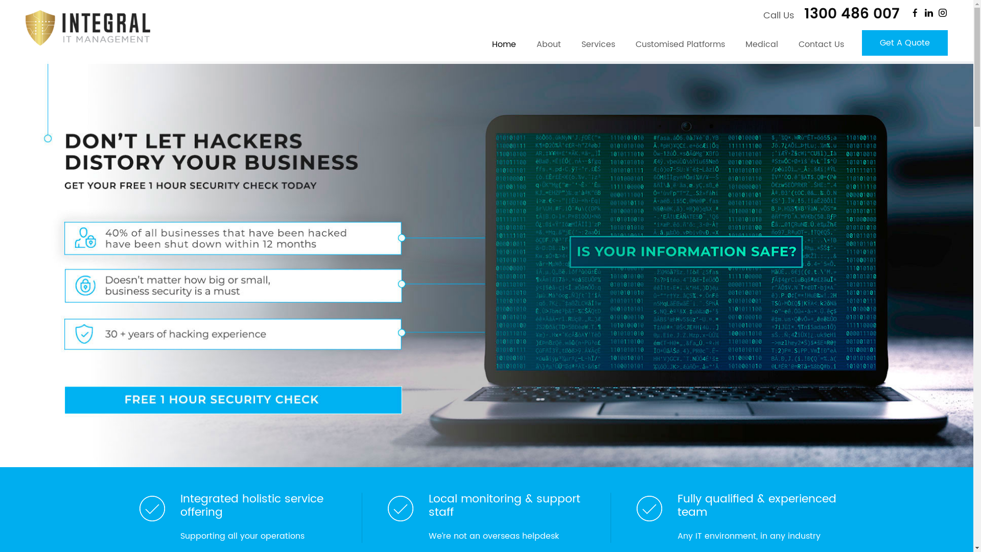  I want to click on Customised Platforms, so click(681, 47).